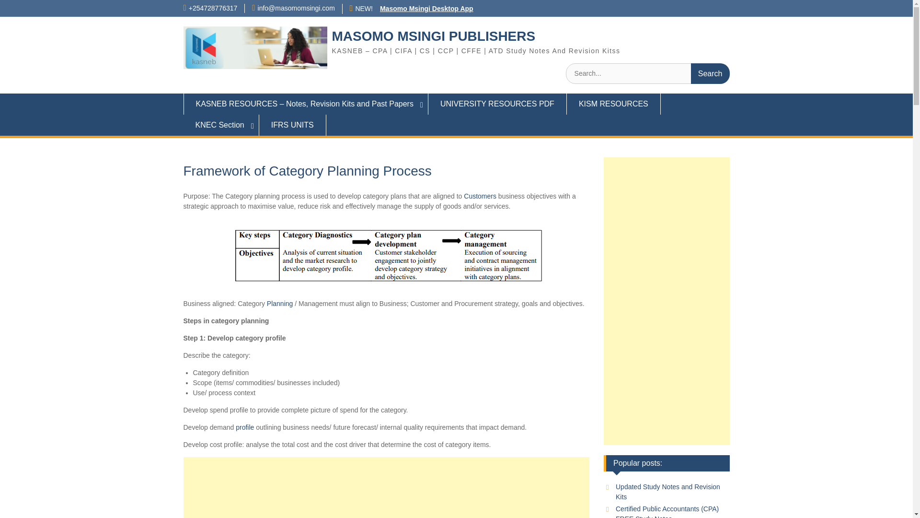 The height and width of the screenshot is (518, 920). Describe the element at coordinates (244, 427) in the screenshot. I see `profile` at that location.